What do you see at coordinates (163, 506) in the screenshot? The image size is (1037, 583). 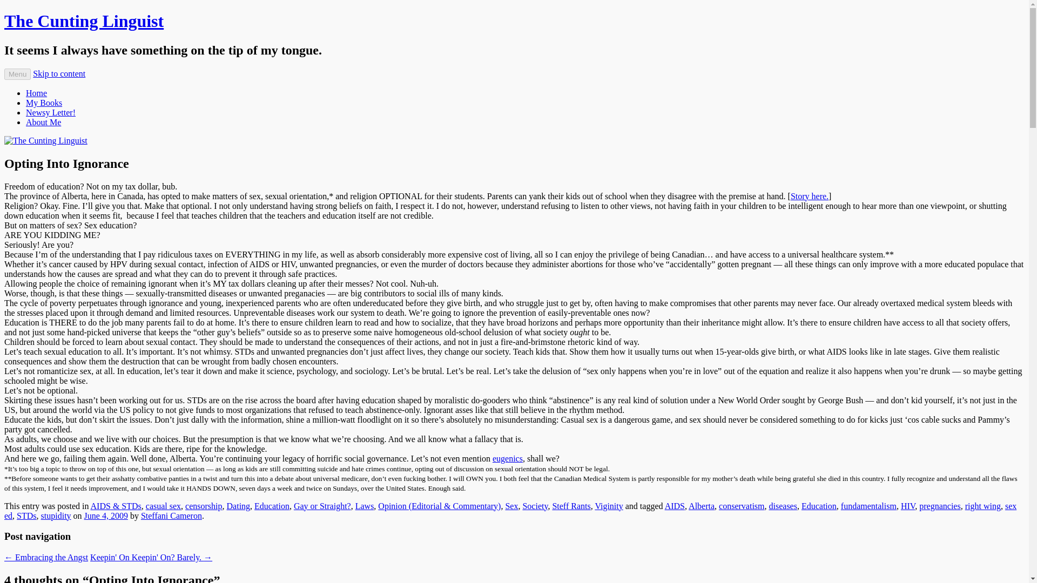 I see `casual sex` at bounding box center [163, 506].